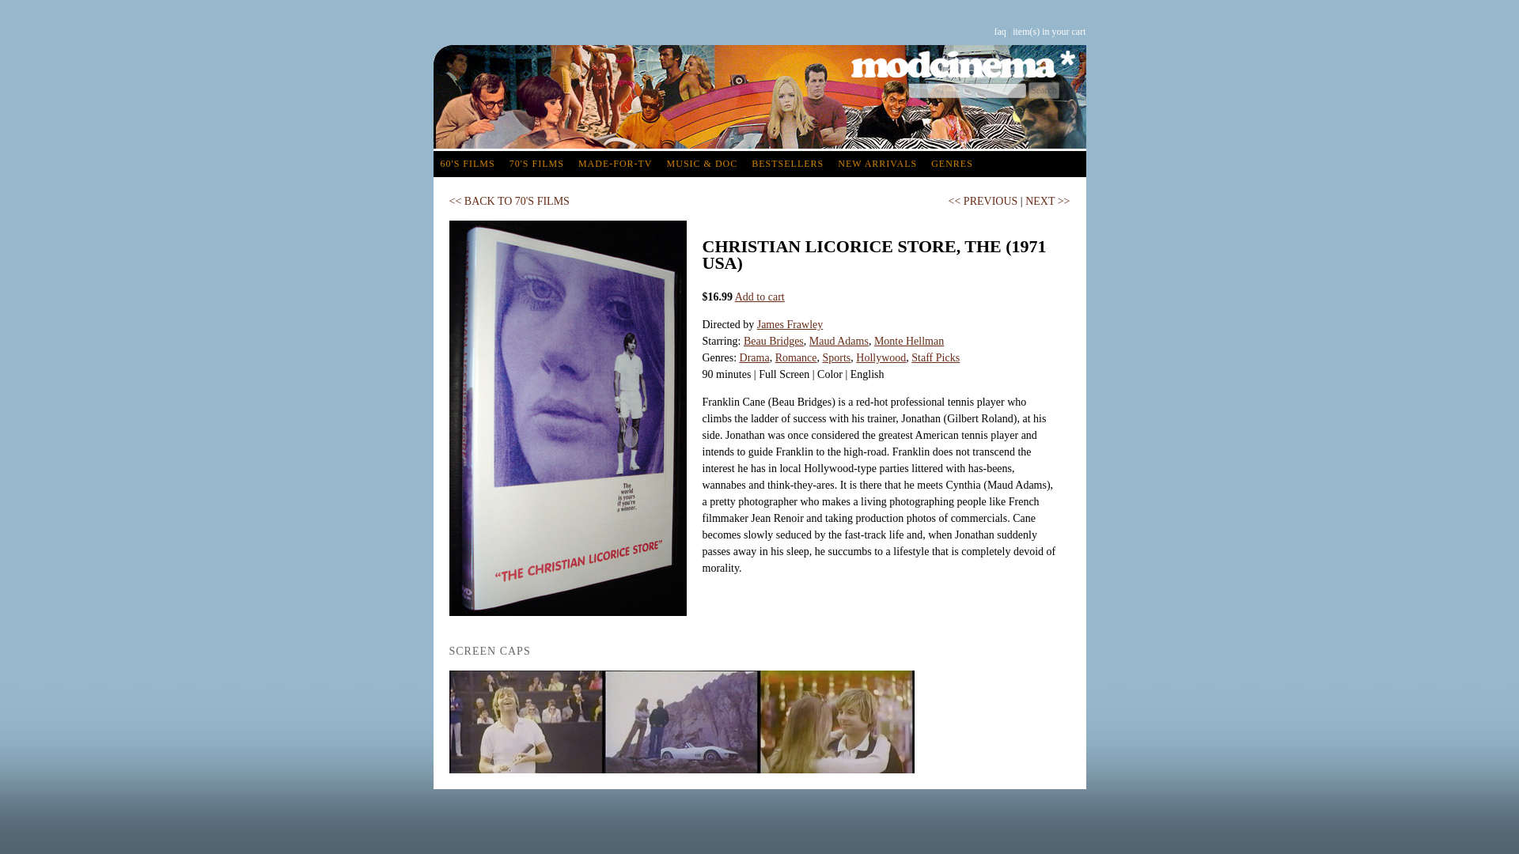 The image size is (1519, 854). What do you see at coordinates (908, 341) in the screenshot?
I see `Monte Hellman` at bounding box center [908, 341].